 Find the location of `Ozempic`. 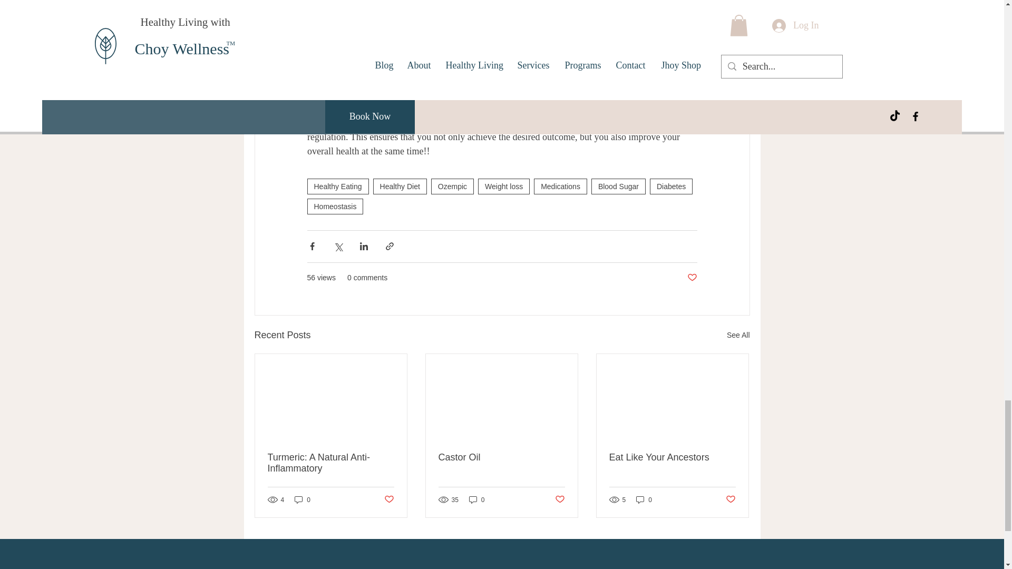

Ozempic is located at coordinates (452, 187).